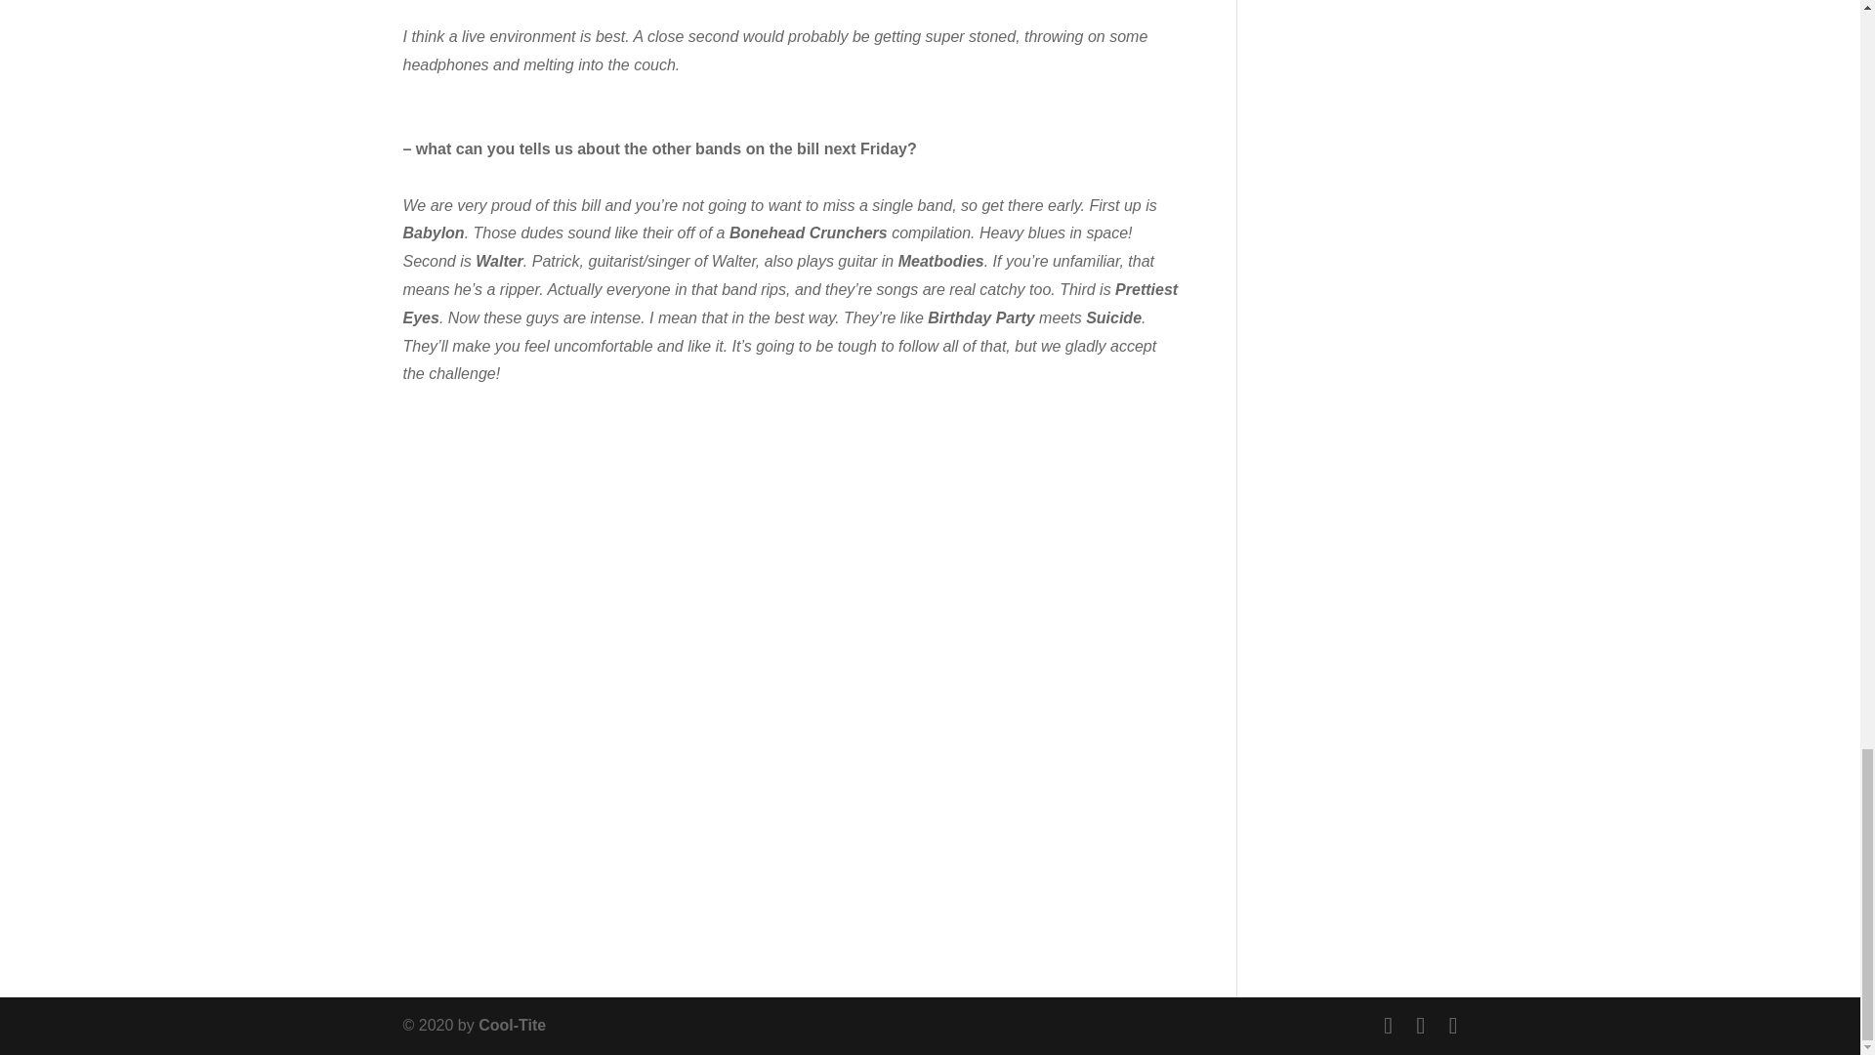 The height and width of the screenshot is (1055, 1875). Describe the element at coordinates (512, 1026) in the screenshot. I see `Cool-Tite` at that location.